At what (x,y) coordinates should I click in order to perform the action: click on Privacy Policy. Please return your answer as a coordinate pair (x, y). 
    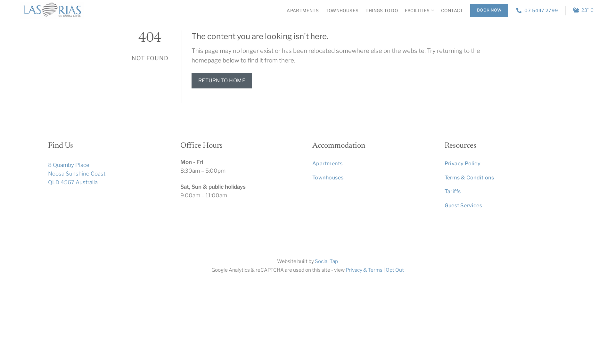
    Looking at the image, I should click on (506, 164).